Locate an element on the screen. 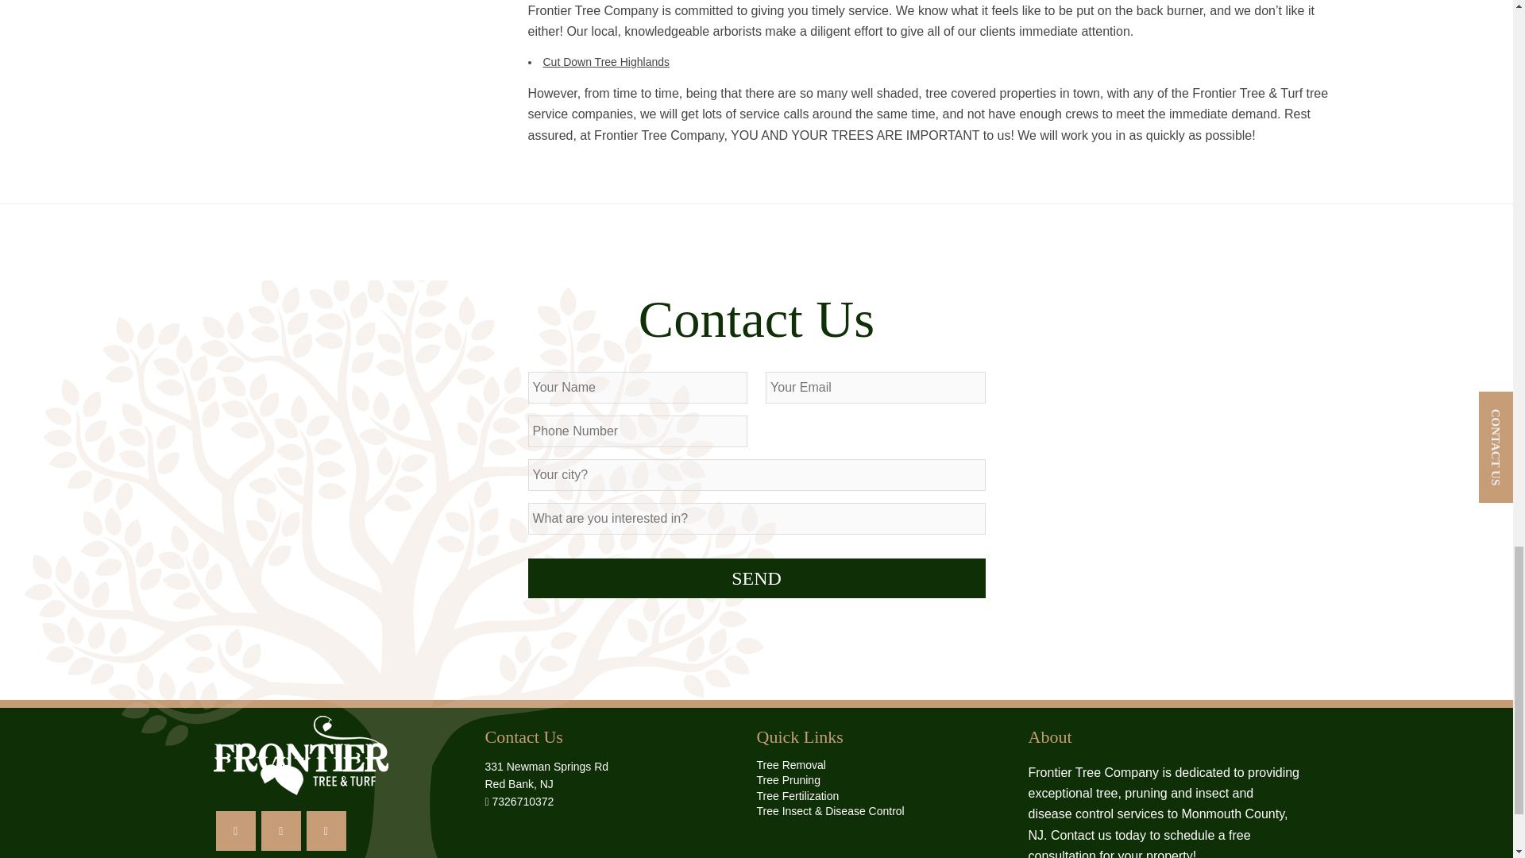 Image resolution: width=1525 pixels, height=858 pixels. Frontier Tree Youtube is located at coordinates (326, 831).